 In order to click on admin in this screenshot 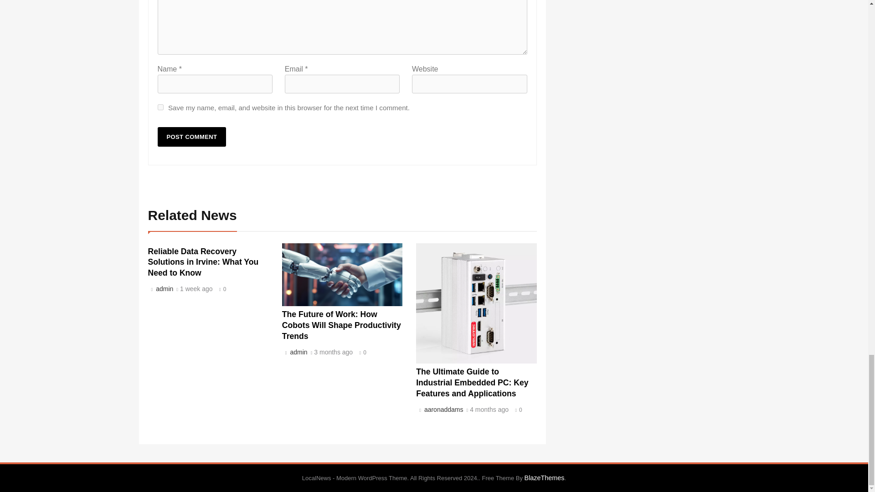, I will do `click(297, 352)`.